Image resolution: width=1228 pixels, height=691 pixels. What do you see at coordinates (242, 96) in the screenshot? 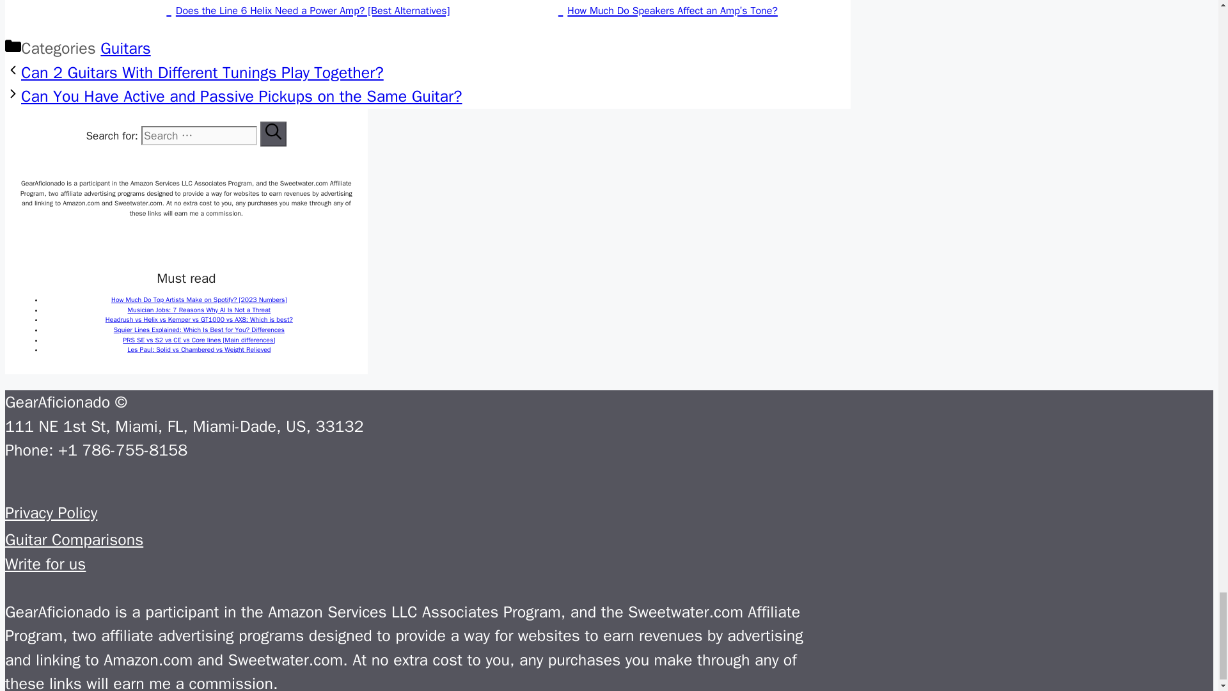
I see `Can You Have Active and Passive Pickups on the Same Guitar?` at bounding box center [242, 96].